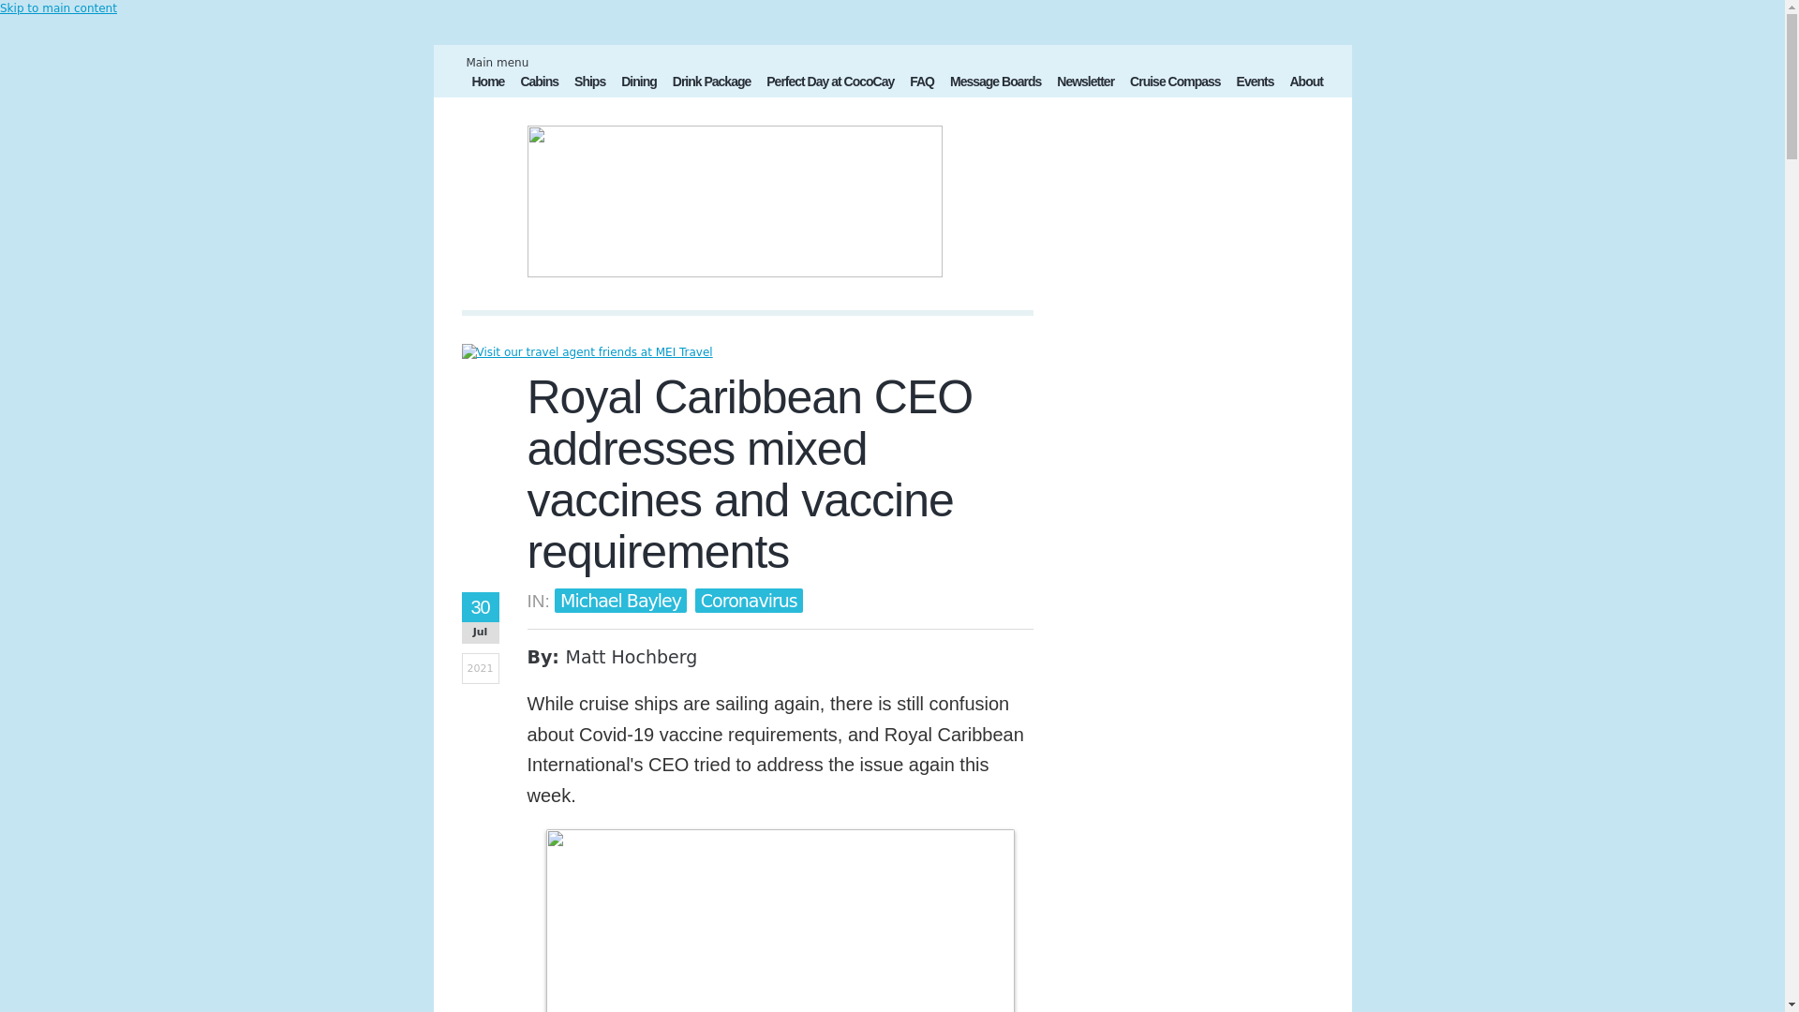 The width and height of the screenshot is (1799, 1012). Describe the element at coordinates (995, 83) in the screenshot. I see `Message Boards` at that location.